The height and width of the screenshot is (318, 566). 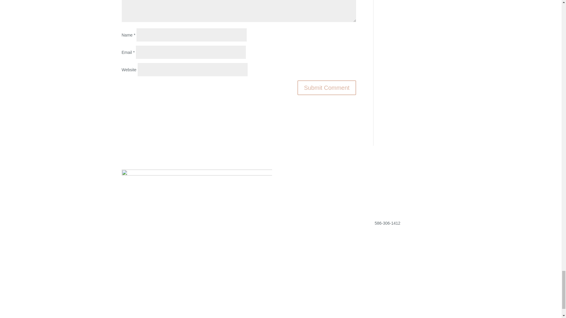 What do you see at coordinates (390, 270) in the screenshot?
I see `Follow on Instagram` at bounding box center [390, 270].